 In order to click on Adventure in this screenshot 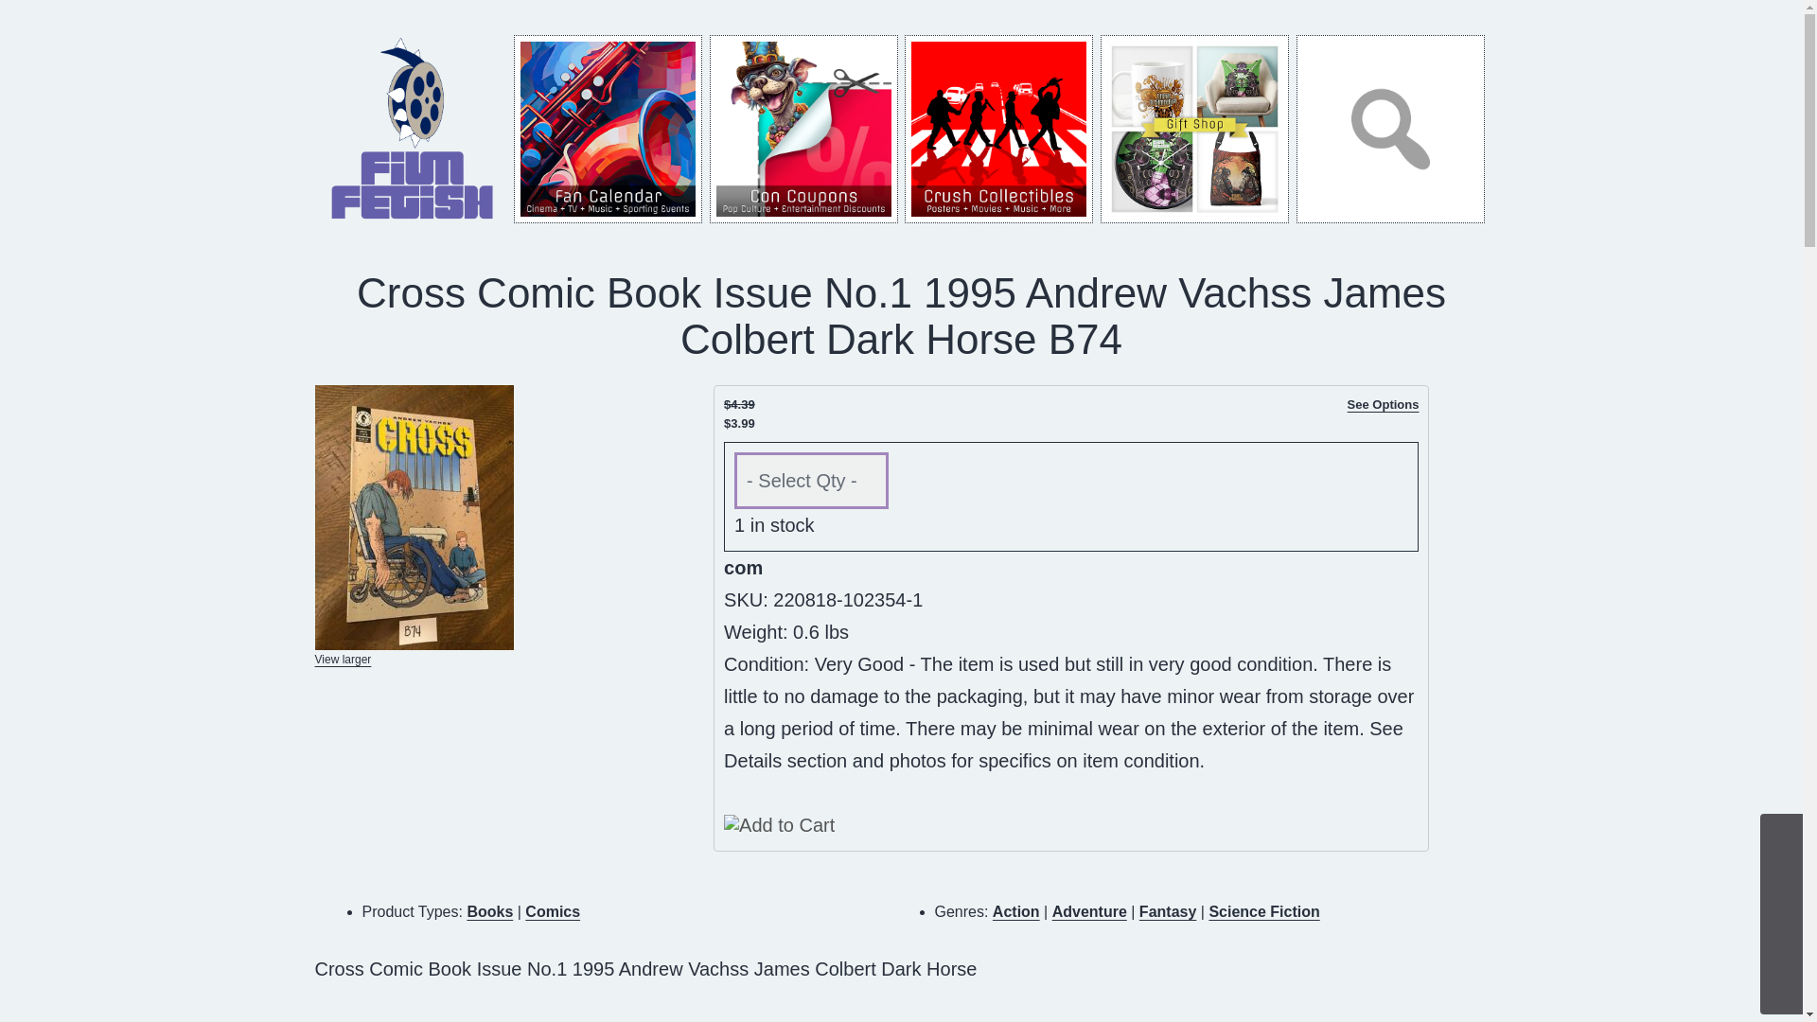, I will do `click(1088, 911)`.